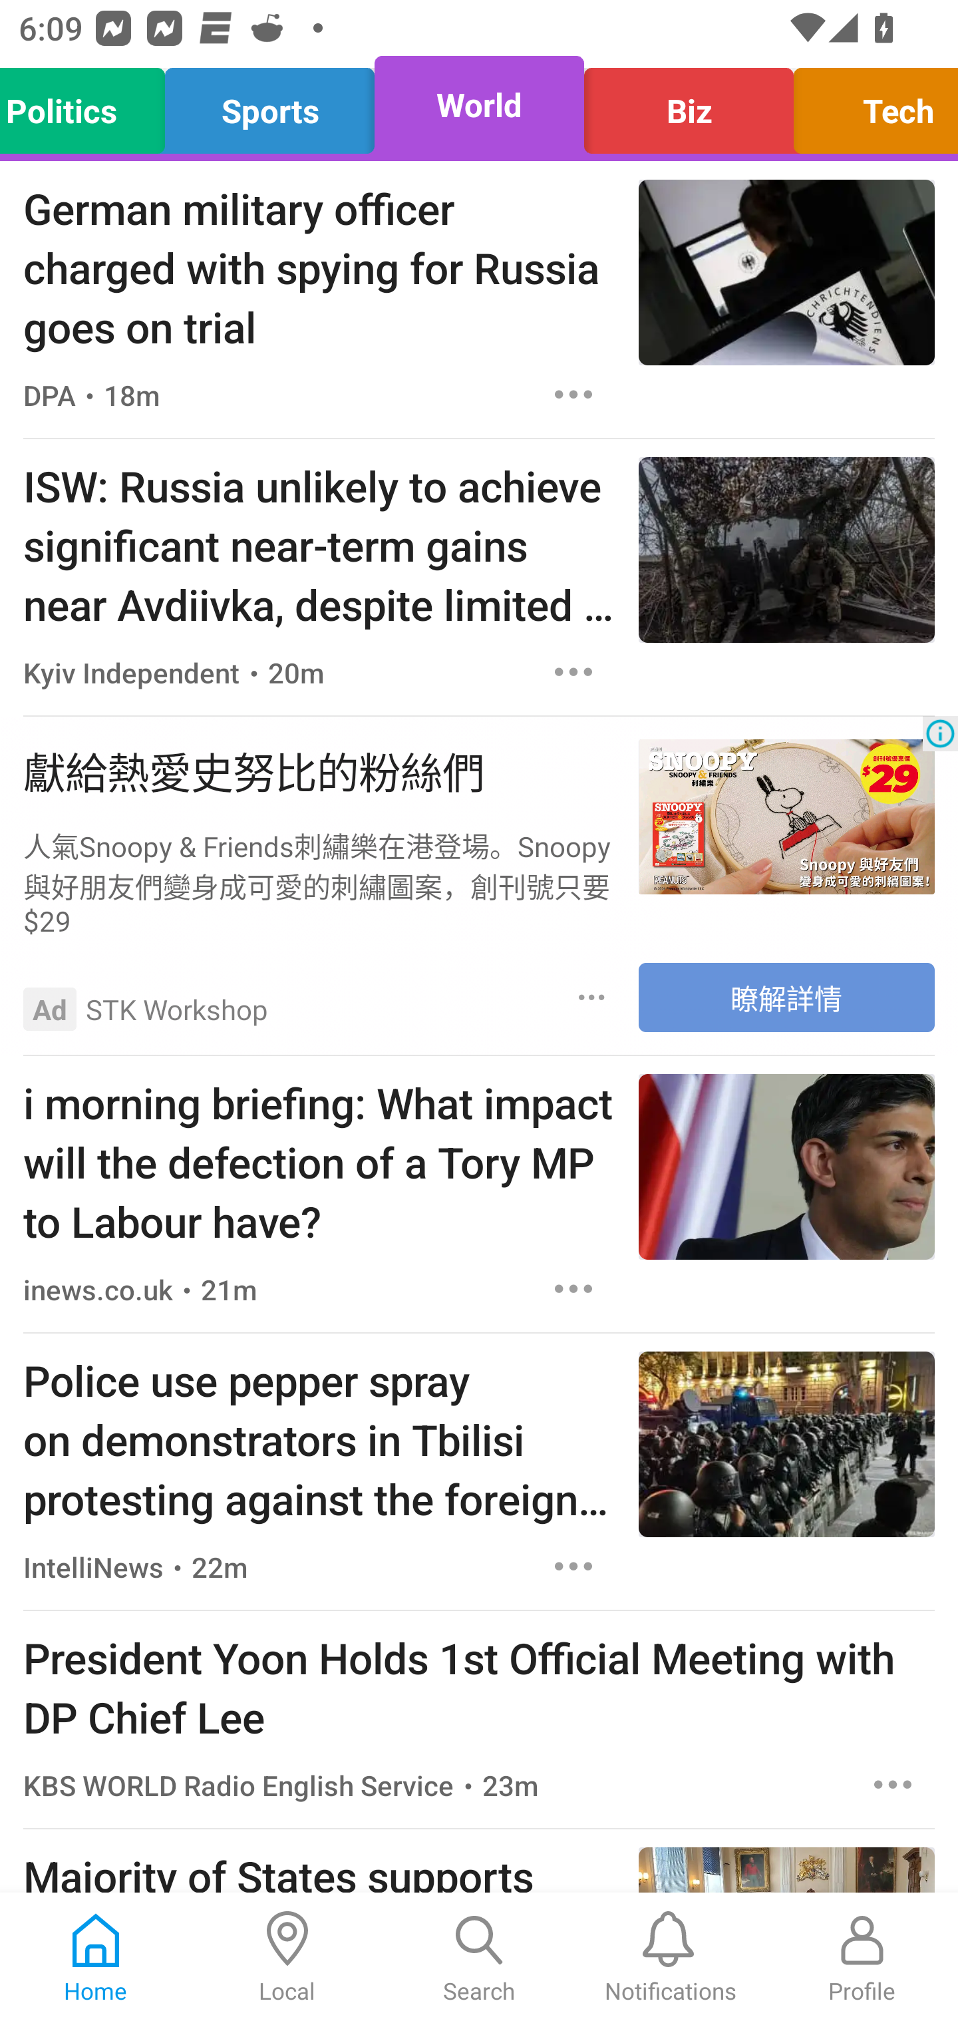 Image resolution: width=958 pixels, height=2023 pixels. Describe the element at coordinates (573, 1288) in the screenshot. I see `Options` at that location.